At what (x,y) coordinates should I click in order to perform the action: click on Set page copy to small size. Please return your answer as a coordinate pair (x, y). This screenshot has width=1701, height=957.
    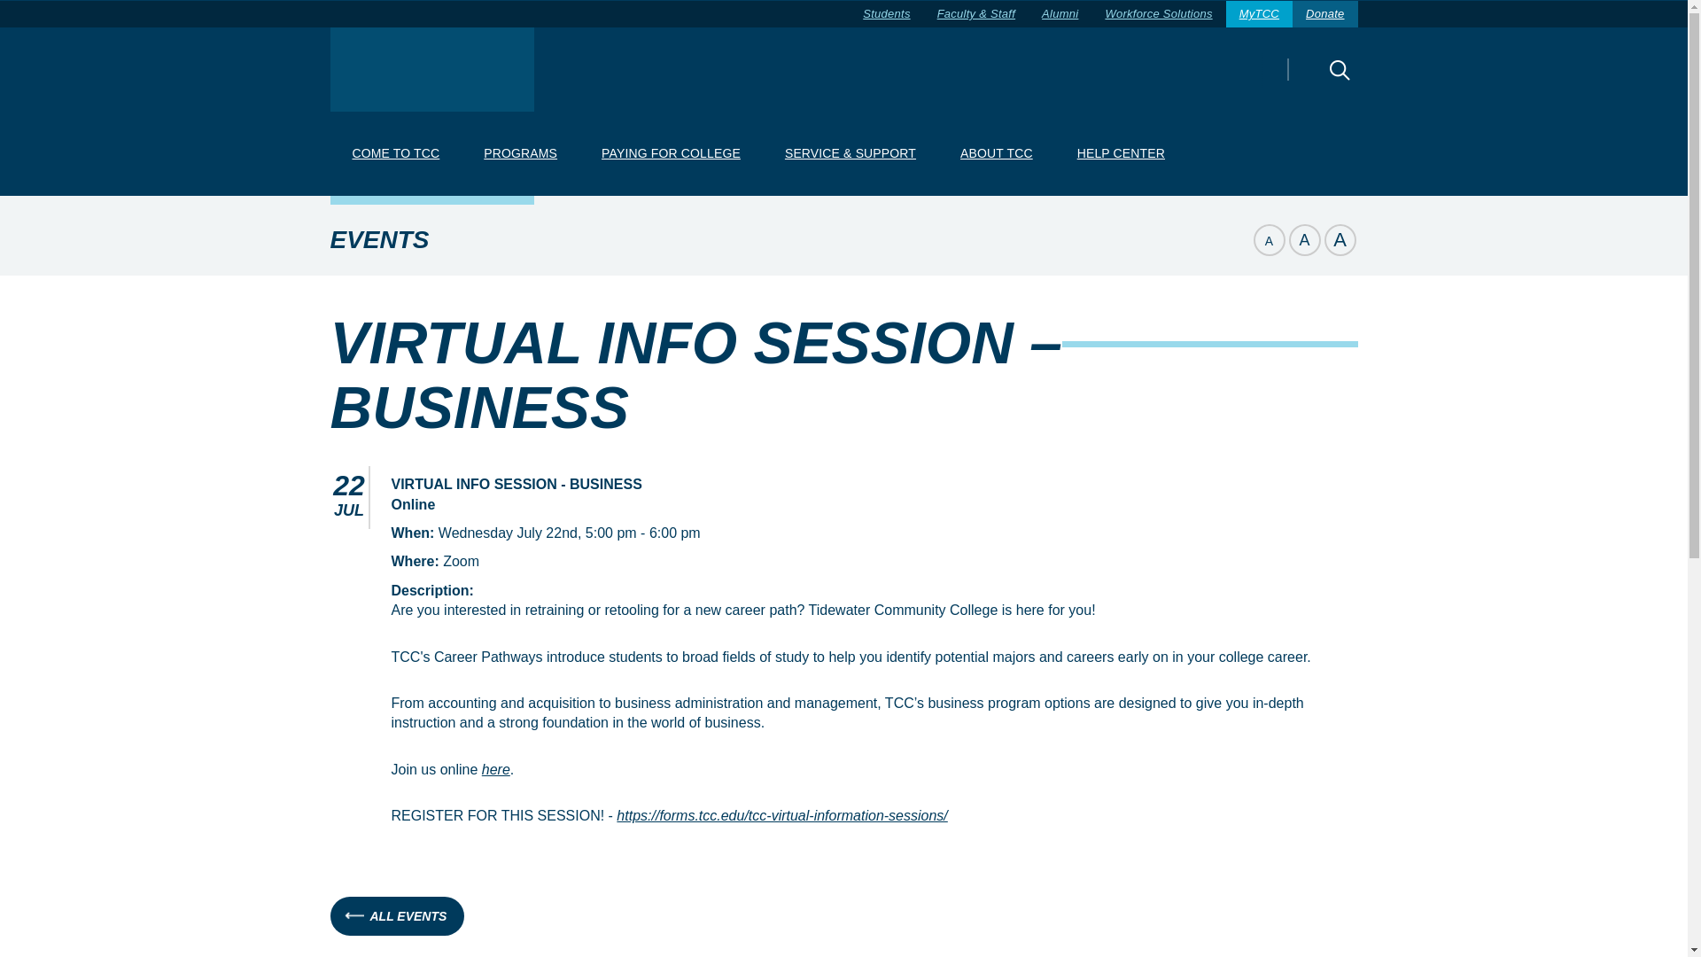
    Looking at the image, I should click on (1268, 239).